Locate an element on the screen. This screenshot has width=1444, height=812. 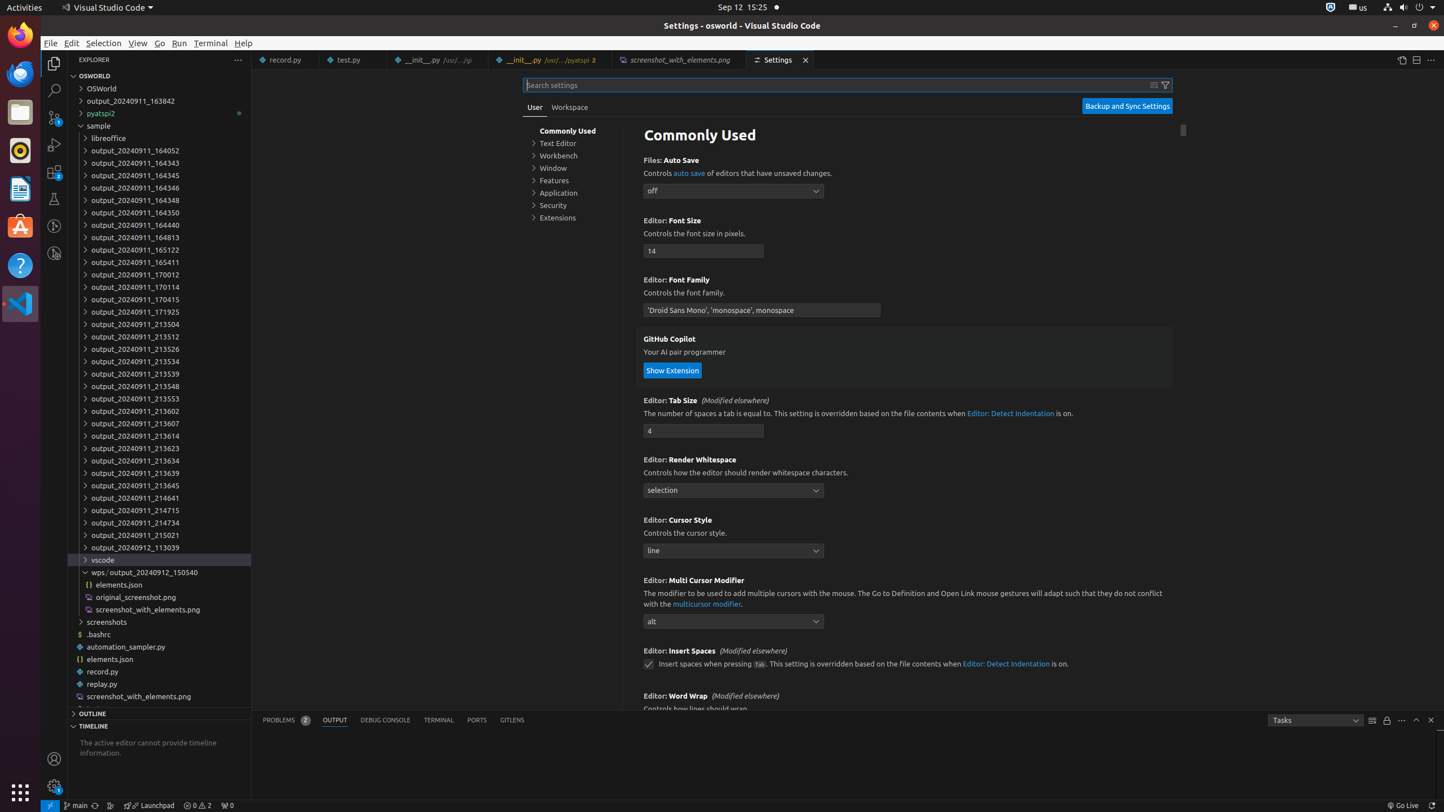
Clear Settings Search Input is located at coordinates (1154, 85).